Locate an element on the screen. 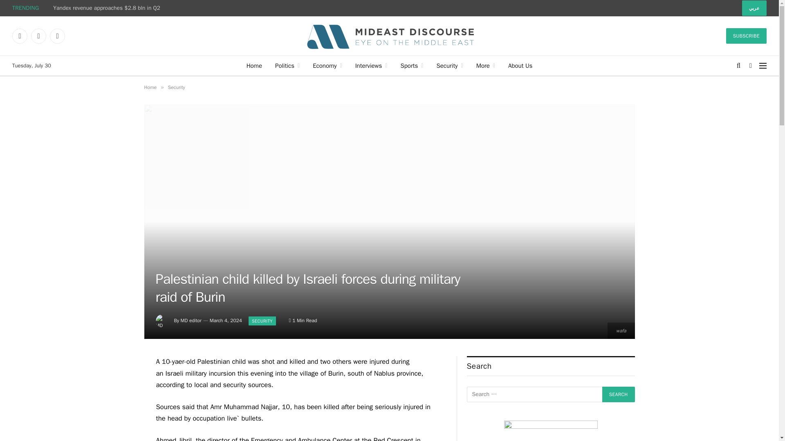  Politics is located at coordinates (287, 65).